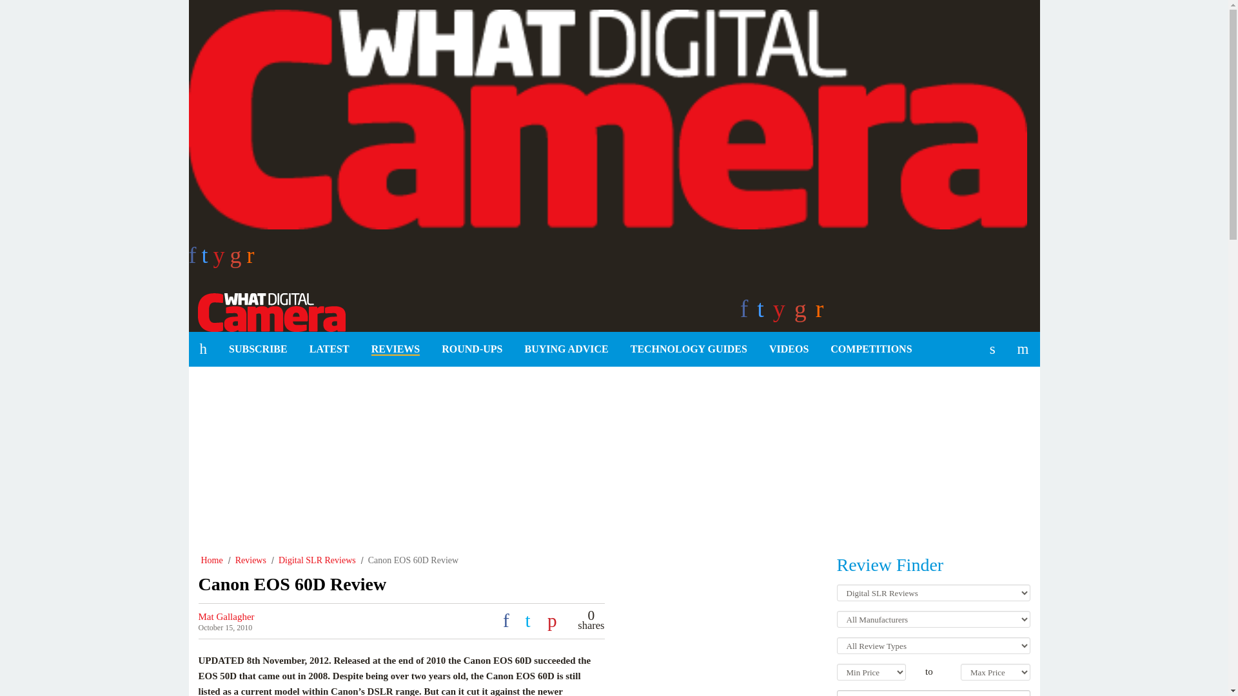 The image size is (1238, 696). What do you see at coordinates (239, 259) in the screenshot?
I see `g` at bounding box center [239, 259].